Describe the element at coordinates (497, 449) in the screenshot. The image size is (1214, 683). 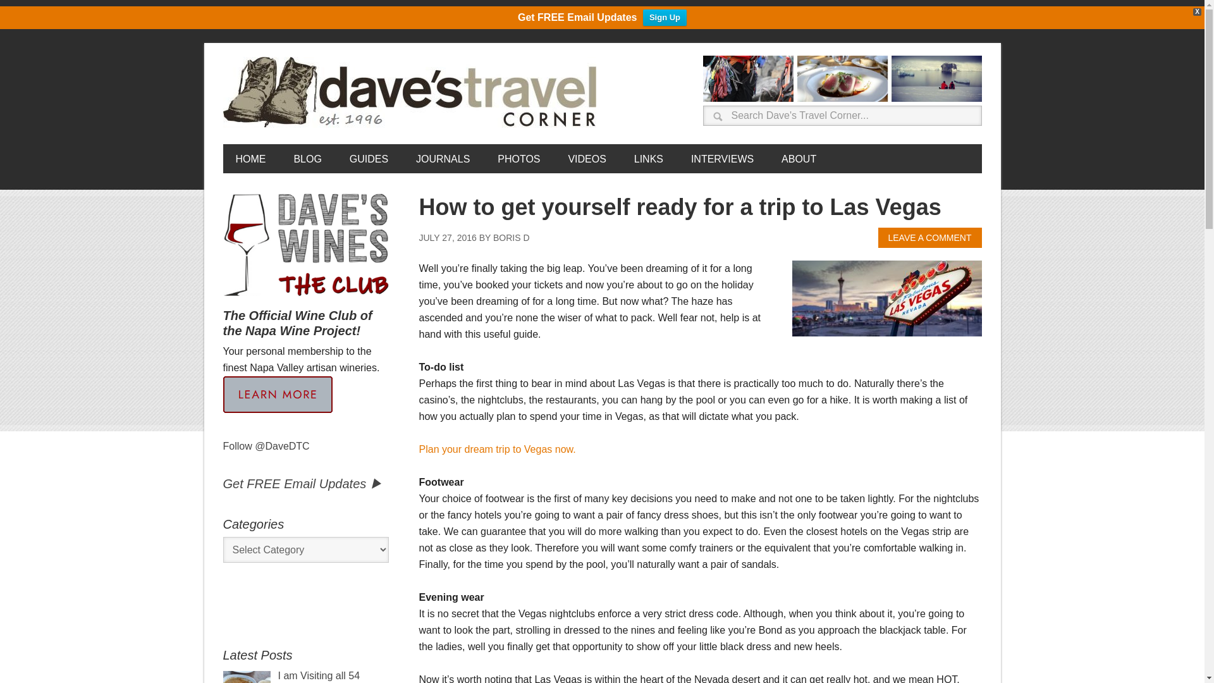
I see `Plan your dream trip to Vegas now.` at that location.